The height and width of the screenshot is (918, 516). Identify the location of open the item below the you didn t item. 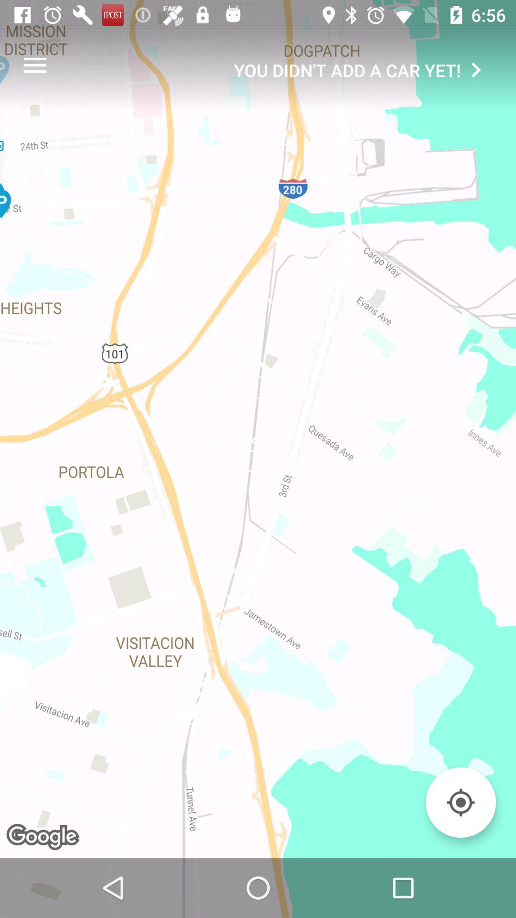
(461, 802).